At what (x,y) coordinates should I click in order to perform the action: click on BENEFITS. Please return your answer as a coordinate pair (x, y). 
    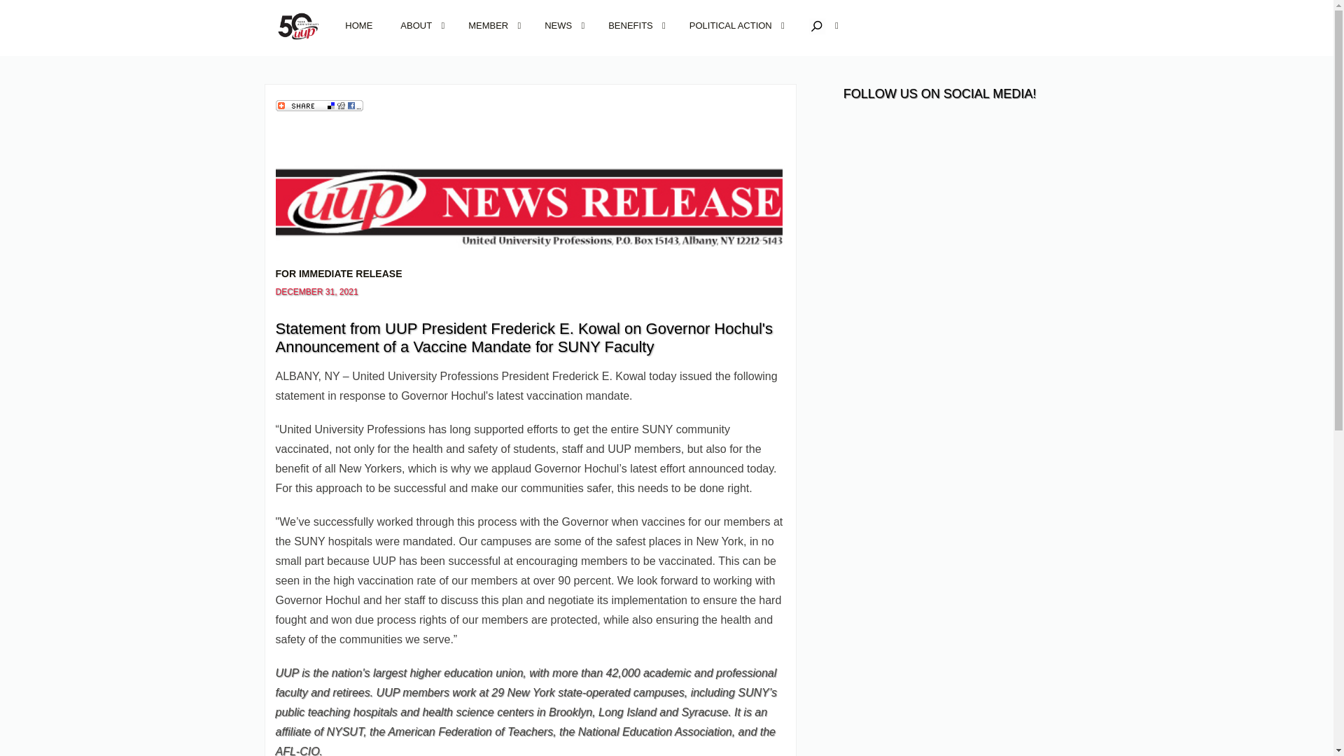
    Looking at the image, I should click on (634, 25).